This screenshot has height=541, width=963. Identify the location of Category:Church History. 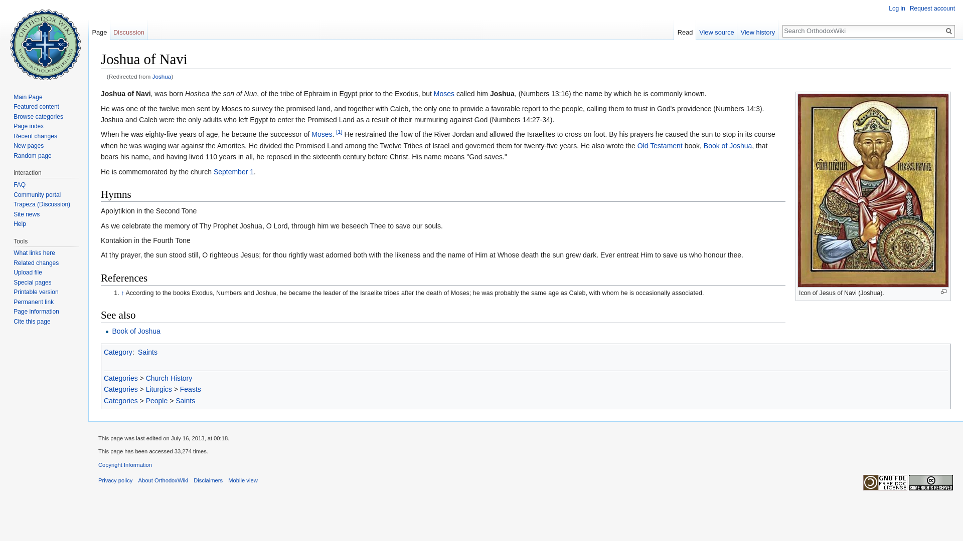
(170, 378).